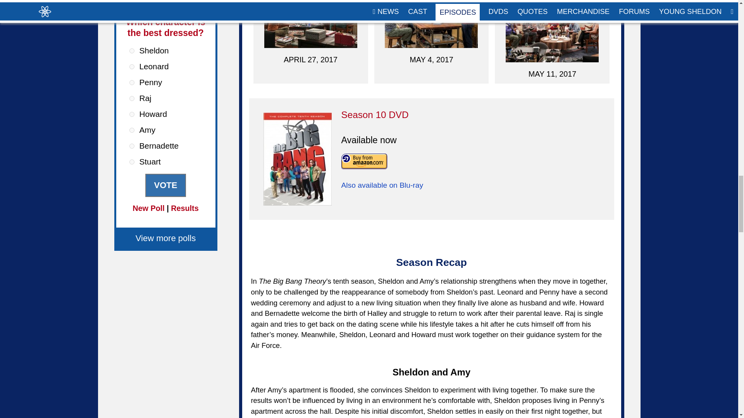  I want to click on 8, so click(132, 162).